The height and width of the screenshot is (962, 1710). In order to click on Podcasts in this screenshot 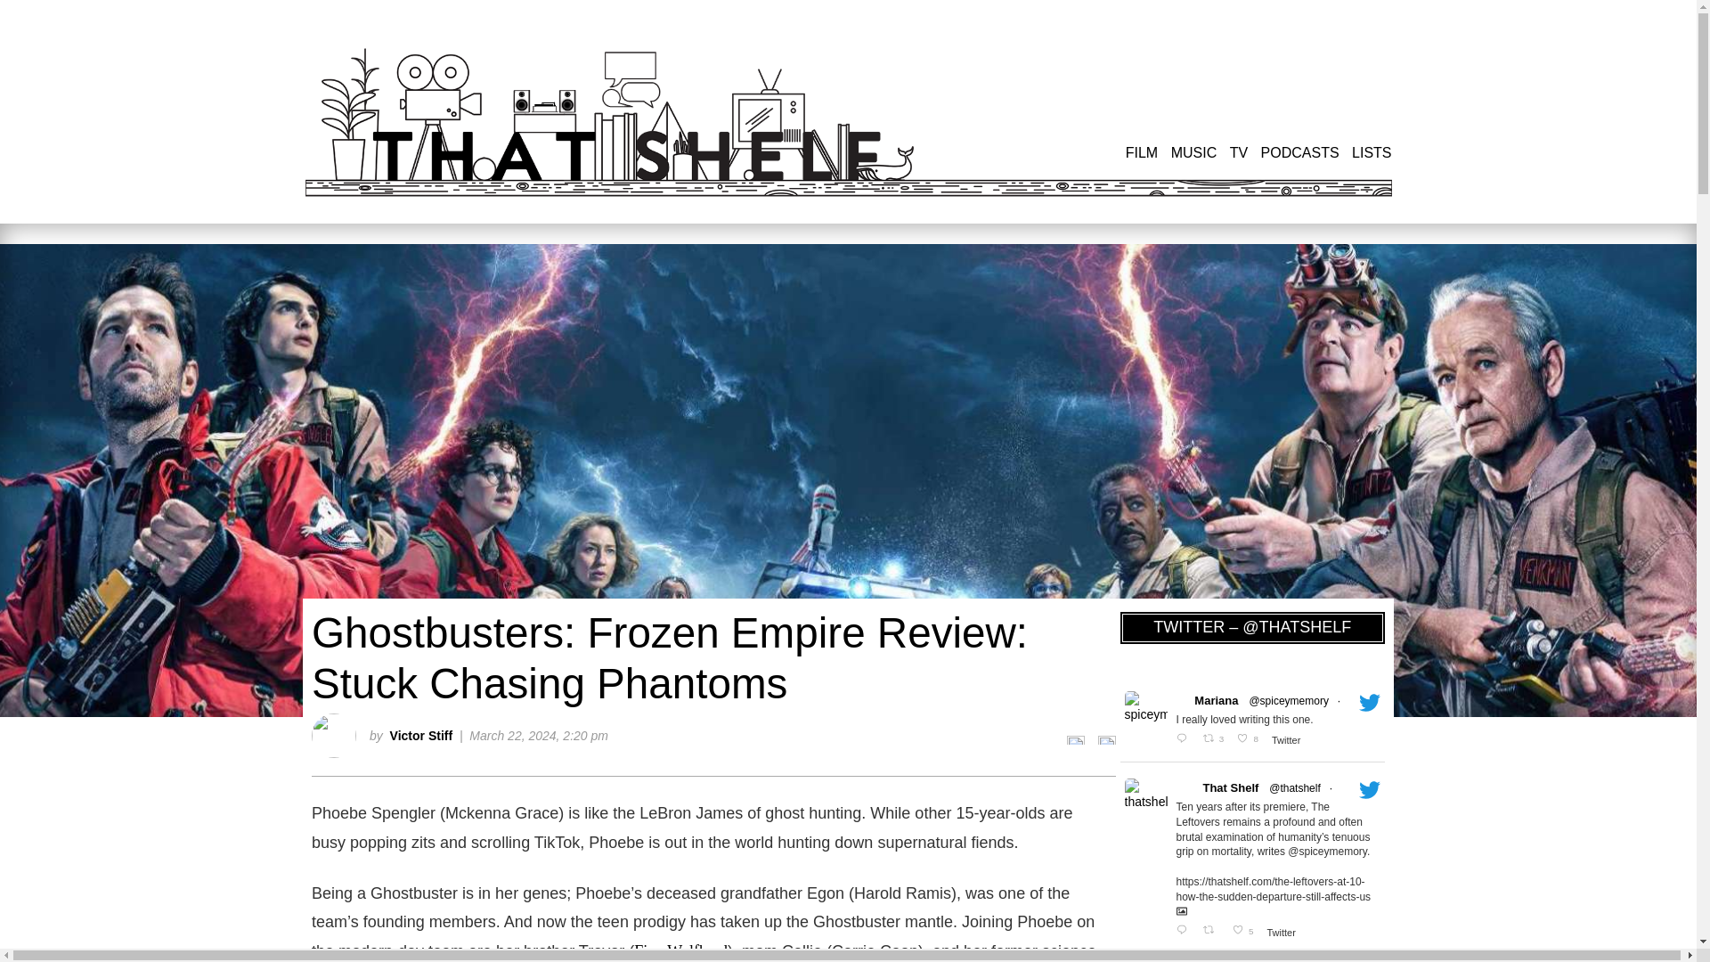, I will do `click(1300, 153)`.